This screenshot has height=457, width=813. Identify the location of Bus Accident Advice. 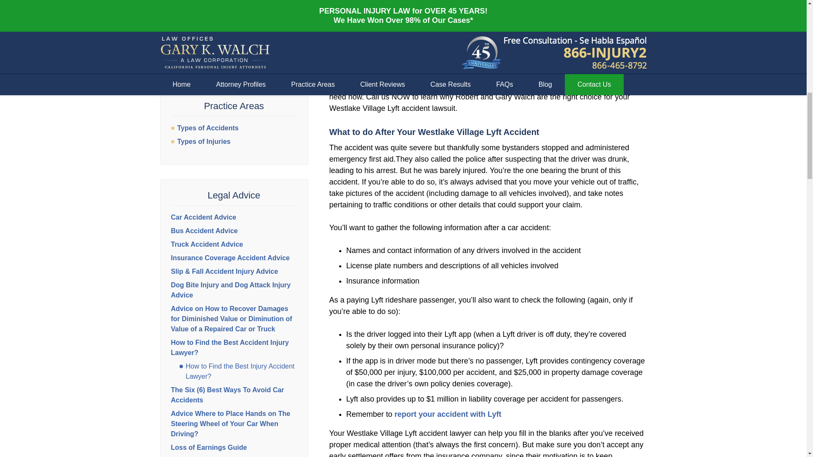
(204, 231).